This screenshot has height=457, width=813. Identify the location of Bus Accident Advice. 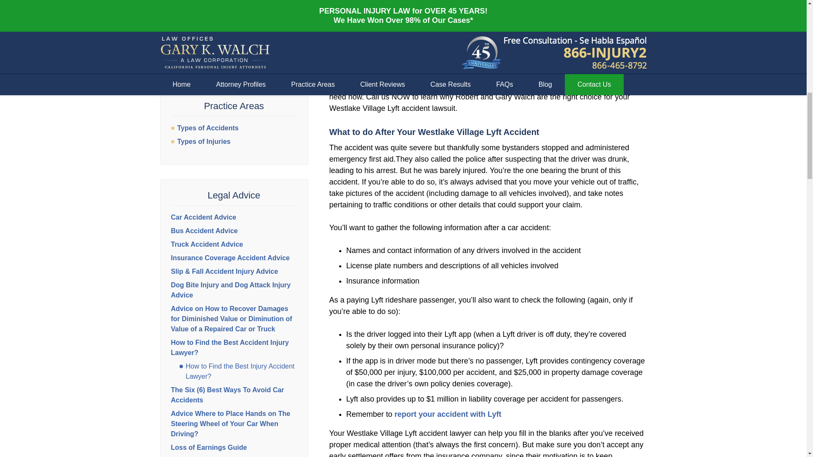
(204, 231).